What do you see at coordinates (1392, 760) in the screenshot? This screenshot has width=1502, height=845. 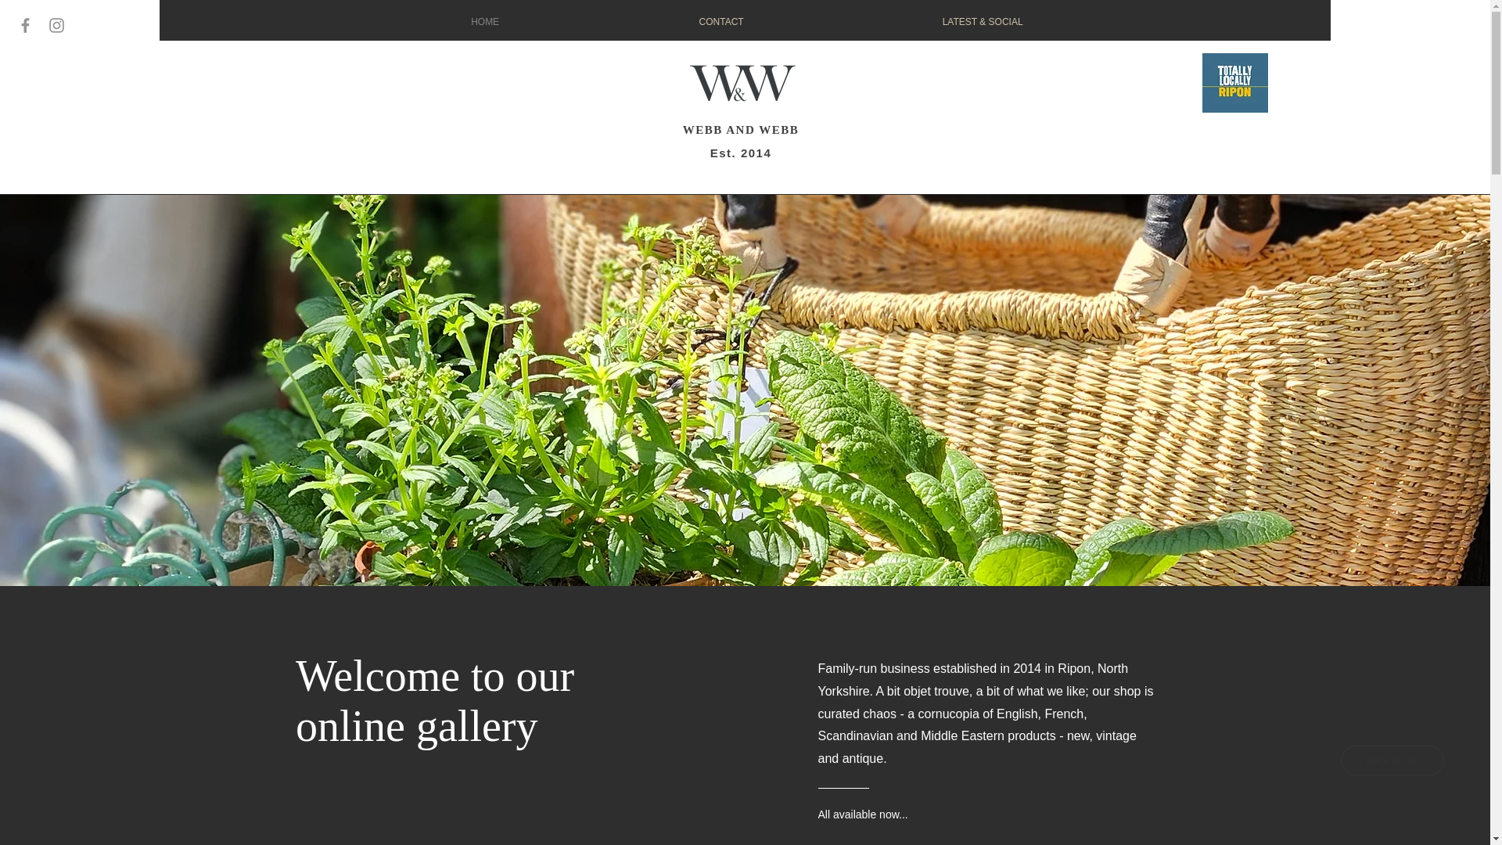 I see `Back to Top` at bounding box center [1392, 760].